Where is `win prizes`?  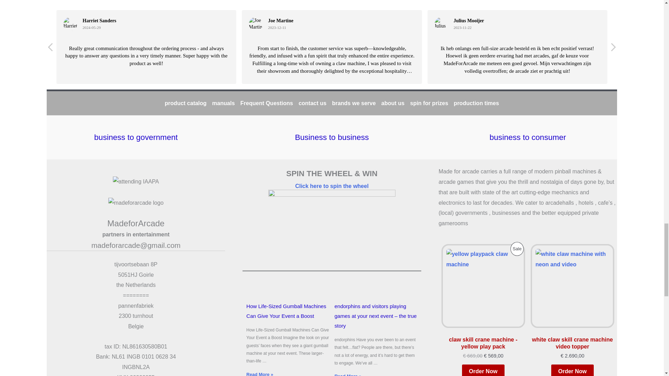 win prizes is located at coordinates (332, 186).